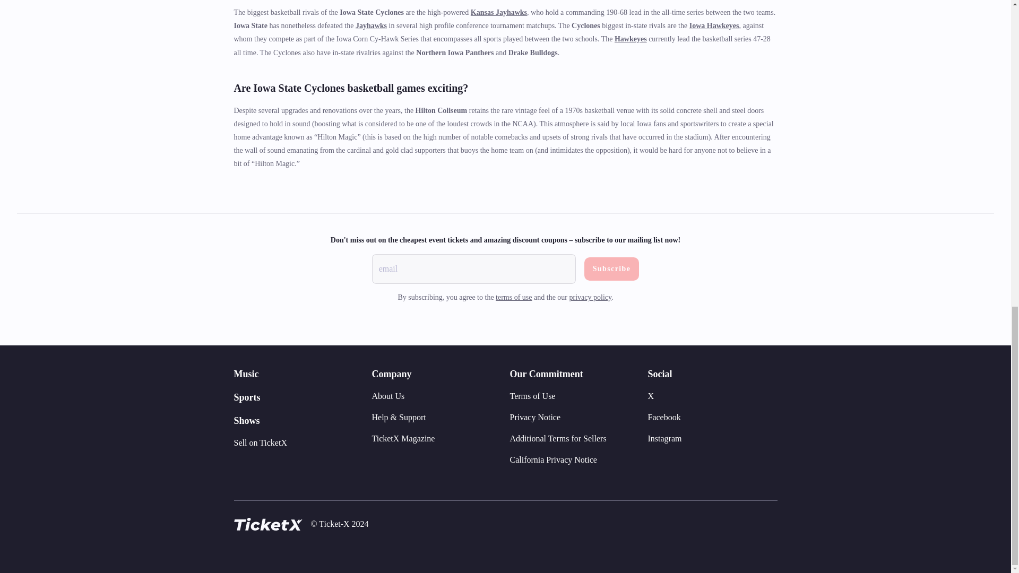 This screenshot has width=1019, height=573. I want to click on Iowa Hawkeyes, so click(714, 25).